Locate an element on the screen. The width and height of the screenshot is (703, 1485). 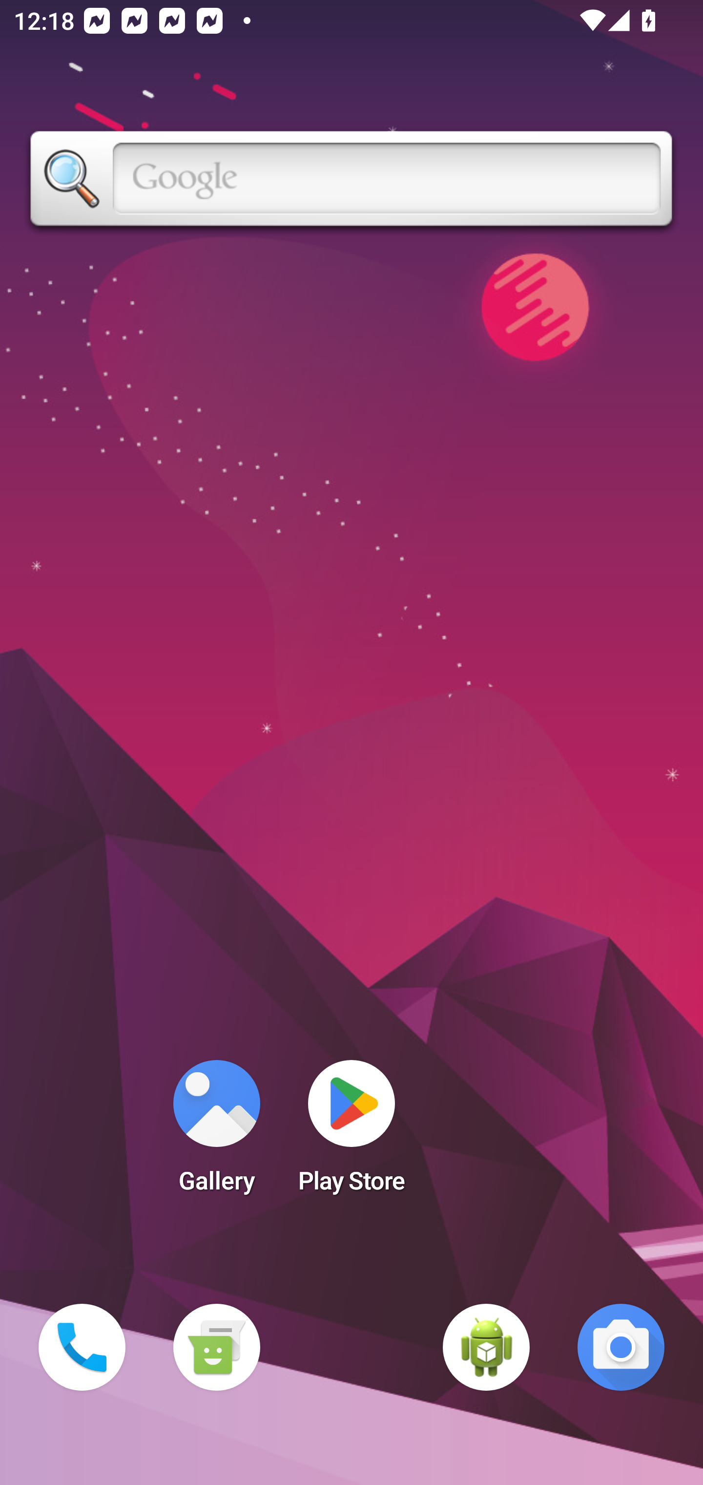
Messaging is located at coordinates (216, 1347).